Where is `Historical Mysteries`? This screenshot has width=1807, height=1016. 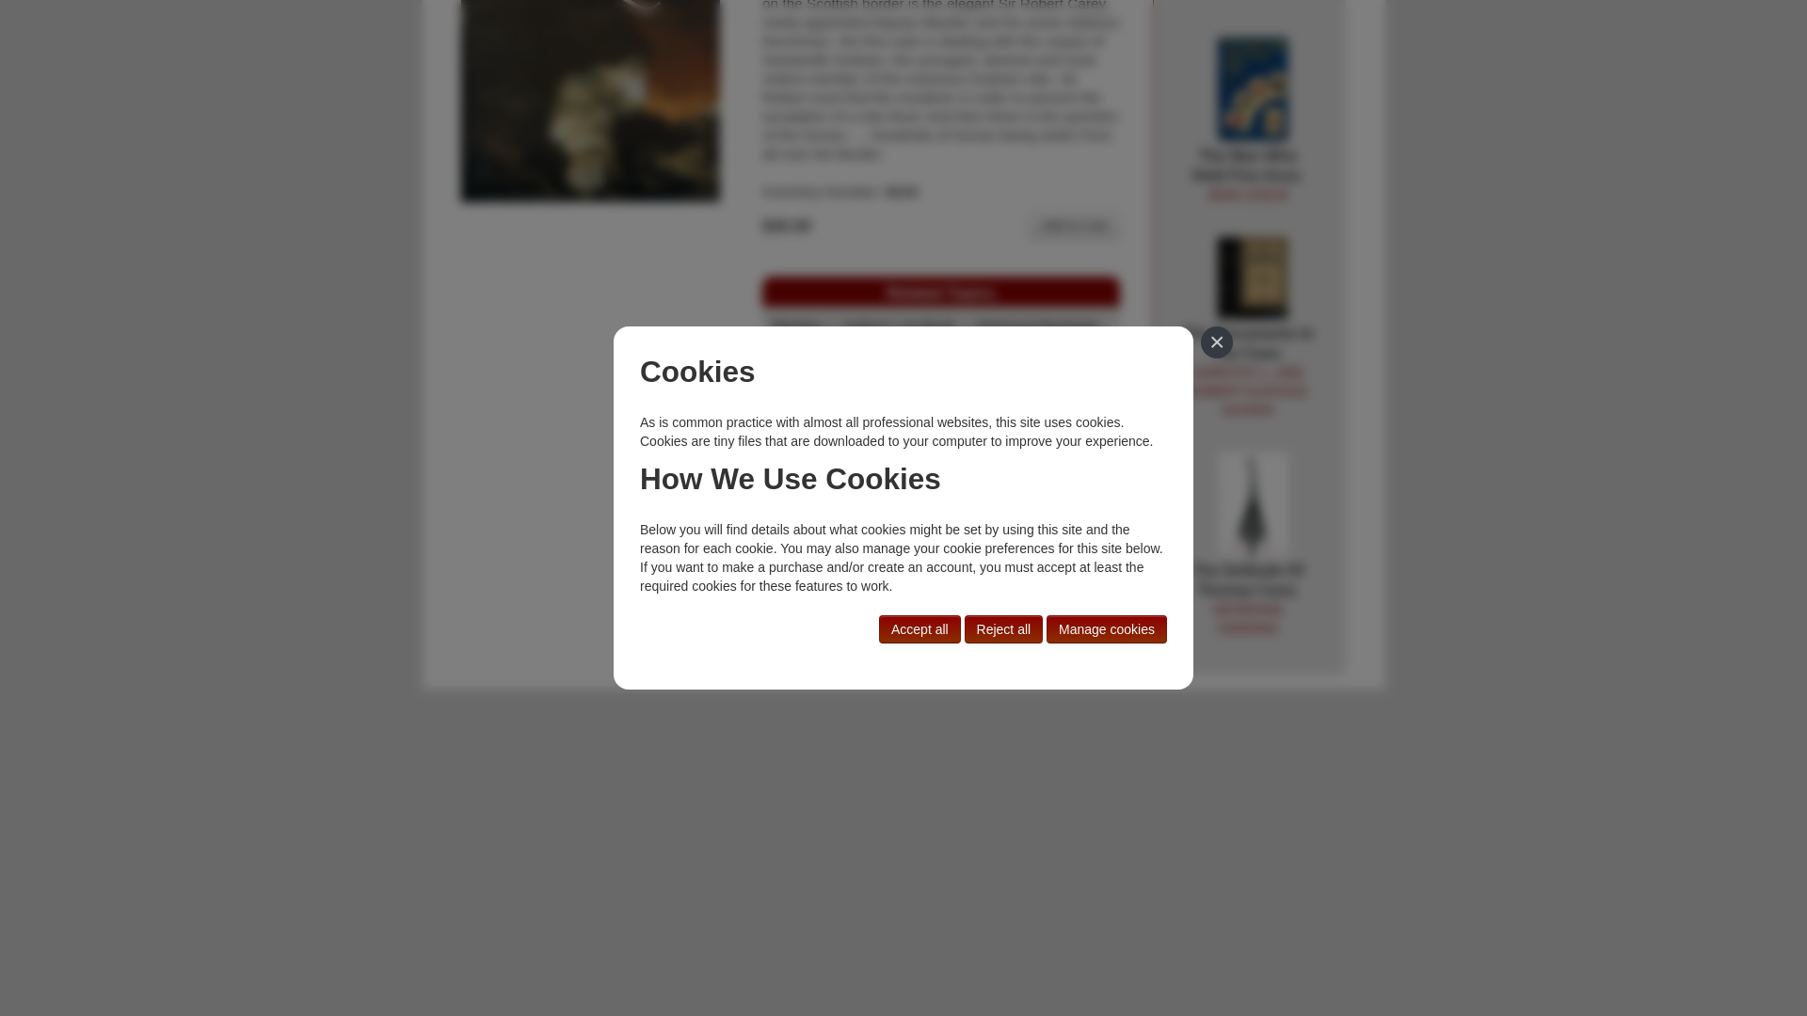 Historical Mysteries is located at coordinates (898, 325).